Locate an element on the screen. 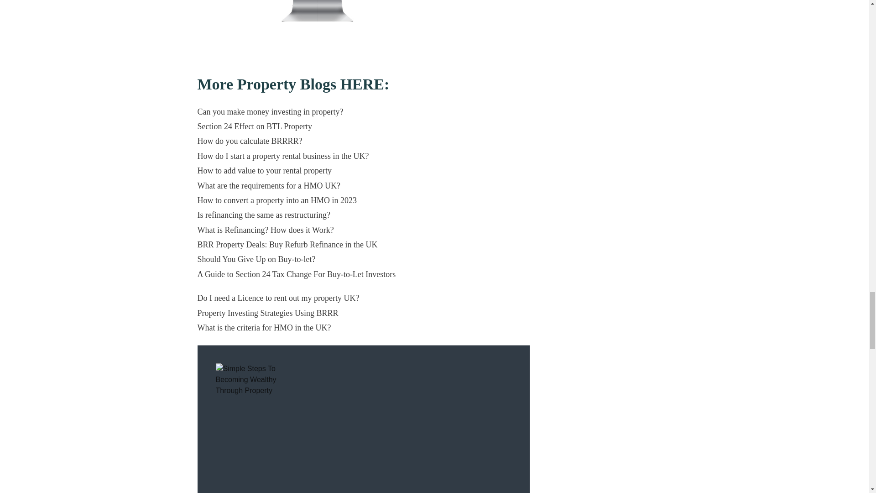  Is refinancing the same as restructuring? is located at coordinates (264, 215).